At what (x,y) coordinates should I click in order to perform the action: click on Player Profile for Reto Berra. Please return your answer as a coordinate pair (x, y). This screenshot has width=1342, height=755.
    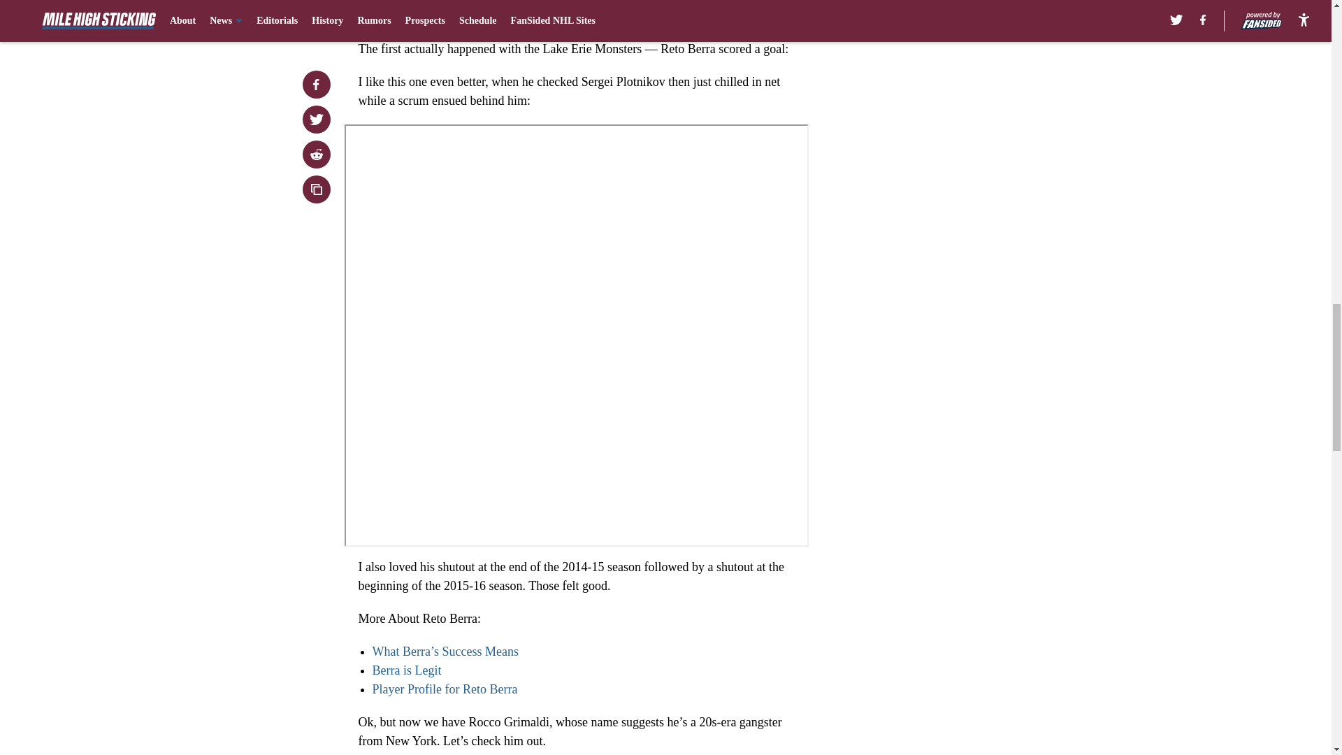
    Looking at the image, I should click on (444, 689).